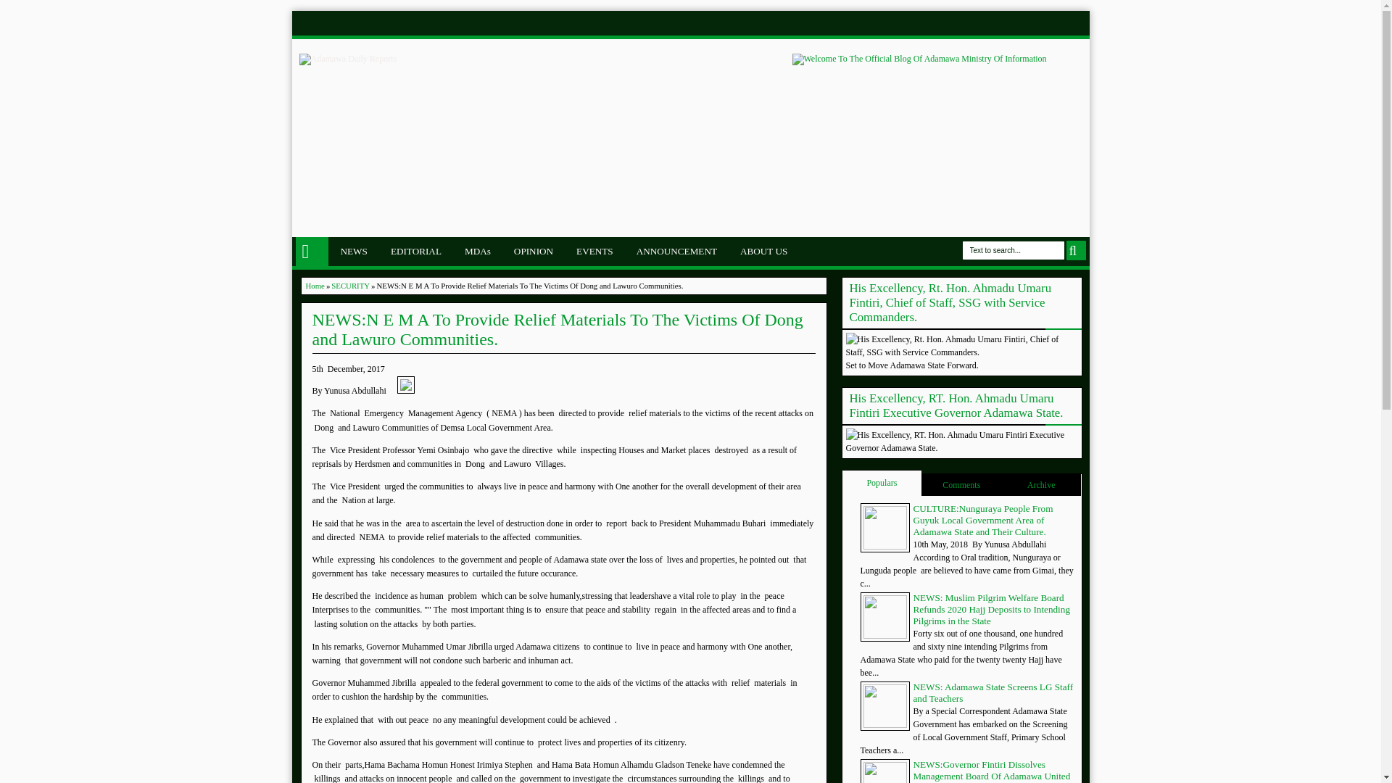 Image resolution: width=1392 pixels, height=783 pixels. Describe the element at coordinates (416, 252) in the screenshot. I see `EDITORIAL` at that location.